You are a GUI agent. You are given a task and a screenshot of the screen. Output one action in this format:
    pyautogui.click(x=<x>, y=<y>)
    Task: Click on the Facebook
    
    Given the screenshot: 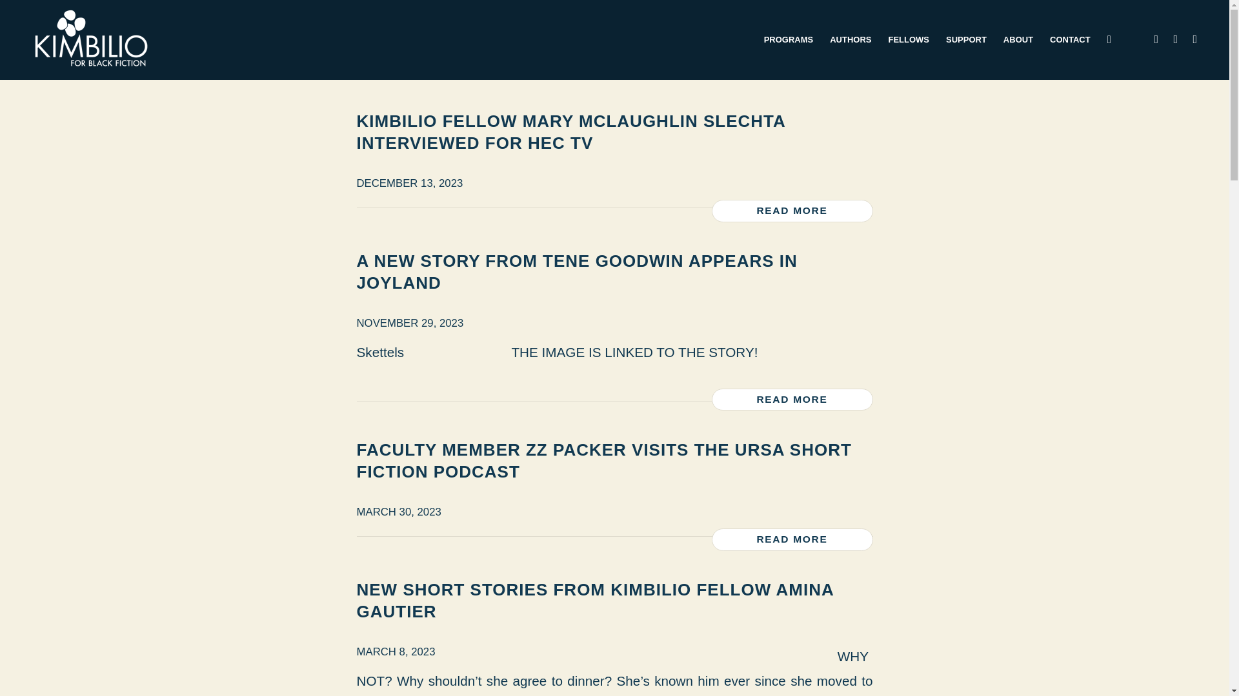 What is the action you would take?
    pyautogui.click(x=1156, y=39)
    